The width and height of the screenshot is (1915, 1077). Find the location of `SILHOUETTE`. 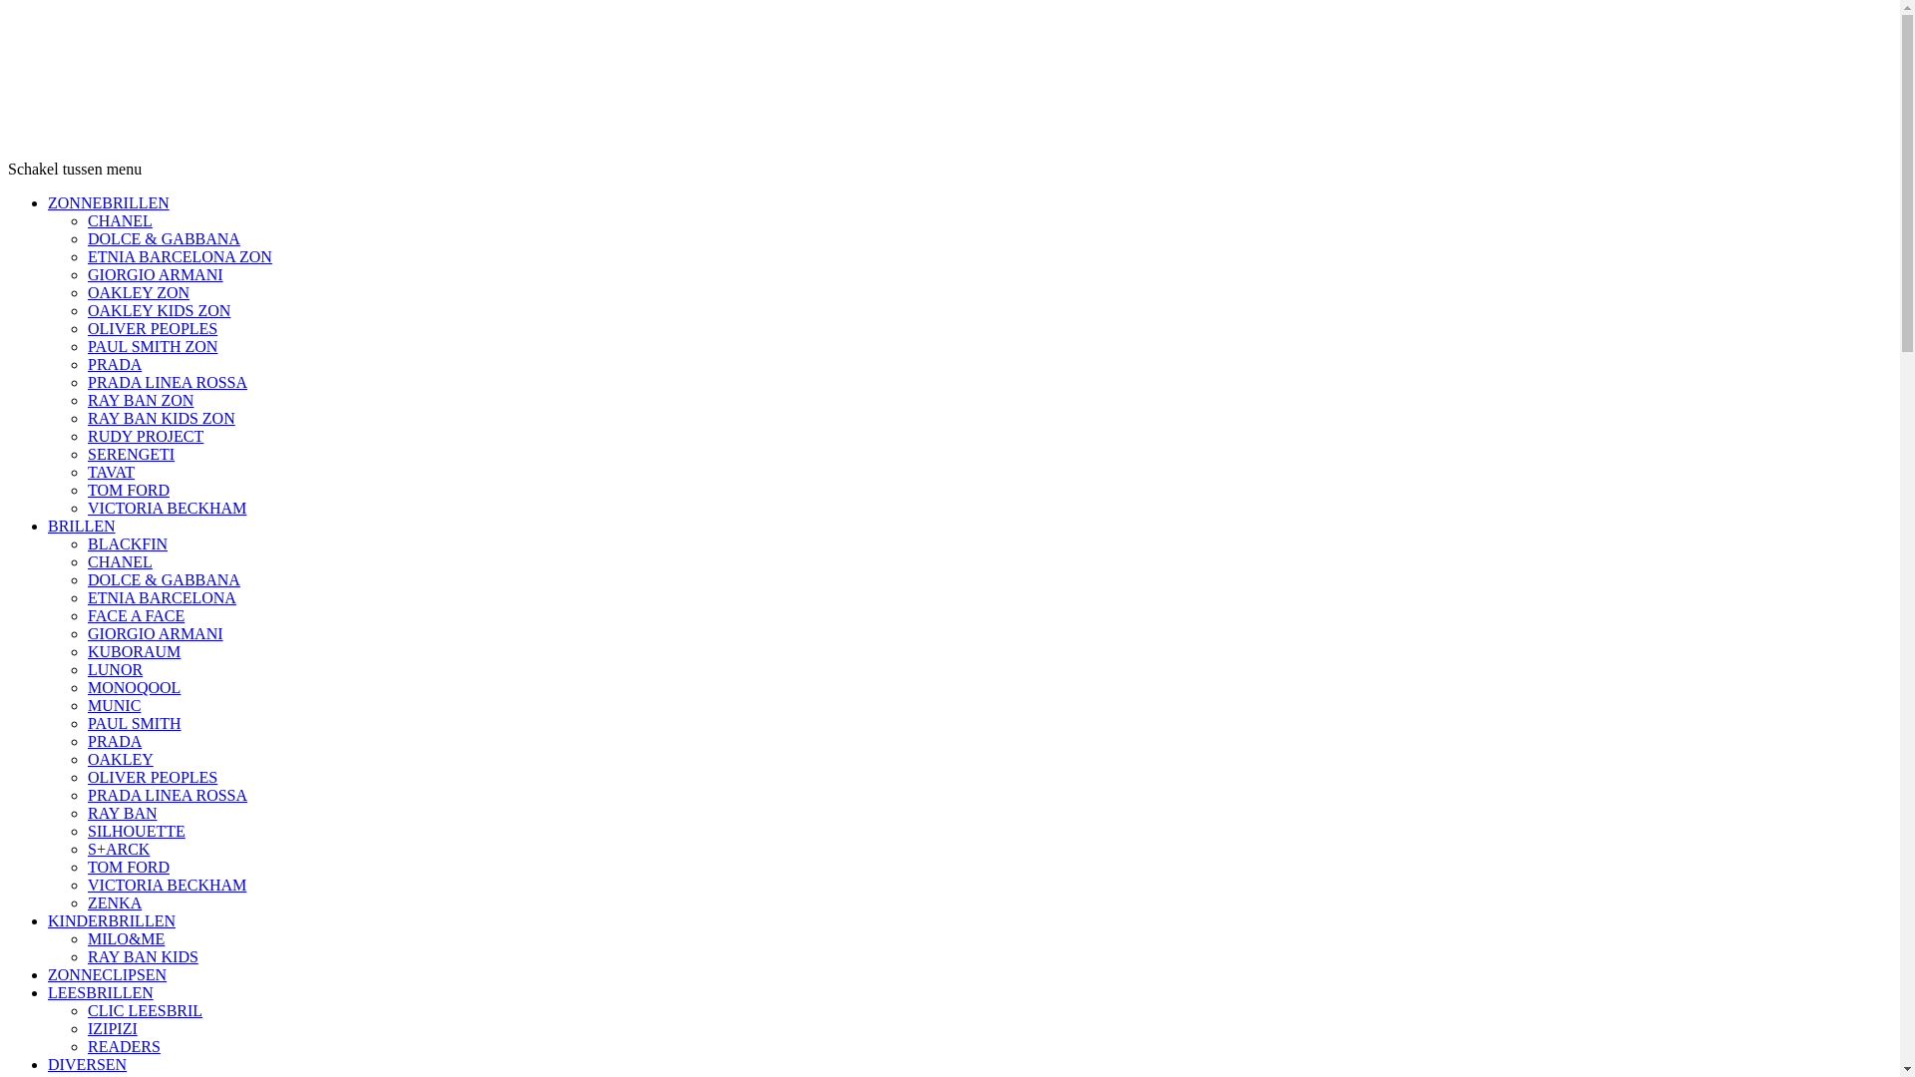

SILHOUETTE is located at coordinates (137, 832).